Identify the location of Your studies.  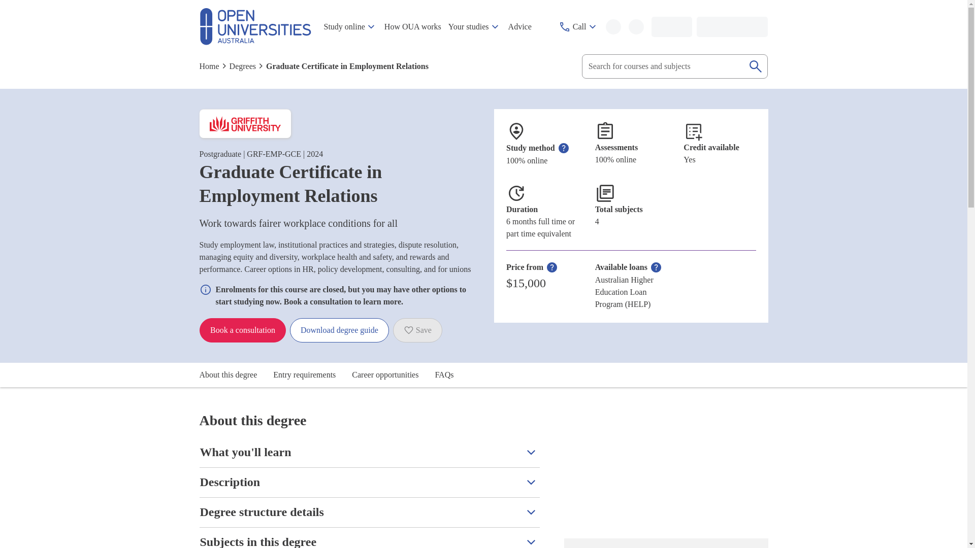
(474, 27).